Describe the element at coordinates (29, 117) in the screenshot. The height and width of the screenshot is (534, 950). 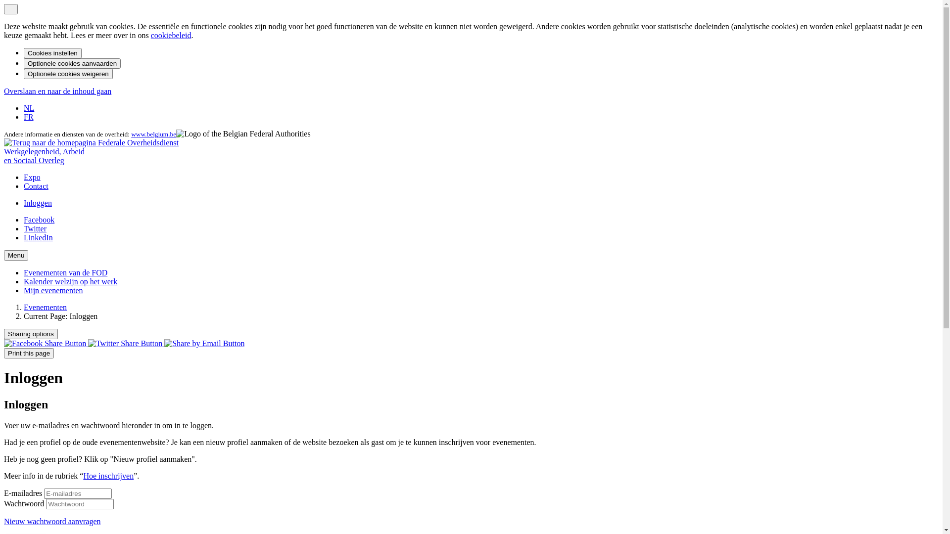
I see `FR` at that location.